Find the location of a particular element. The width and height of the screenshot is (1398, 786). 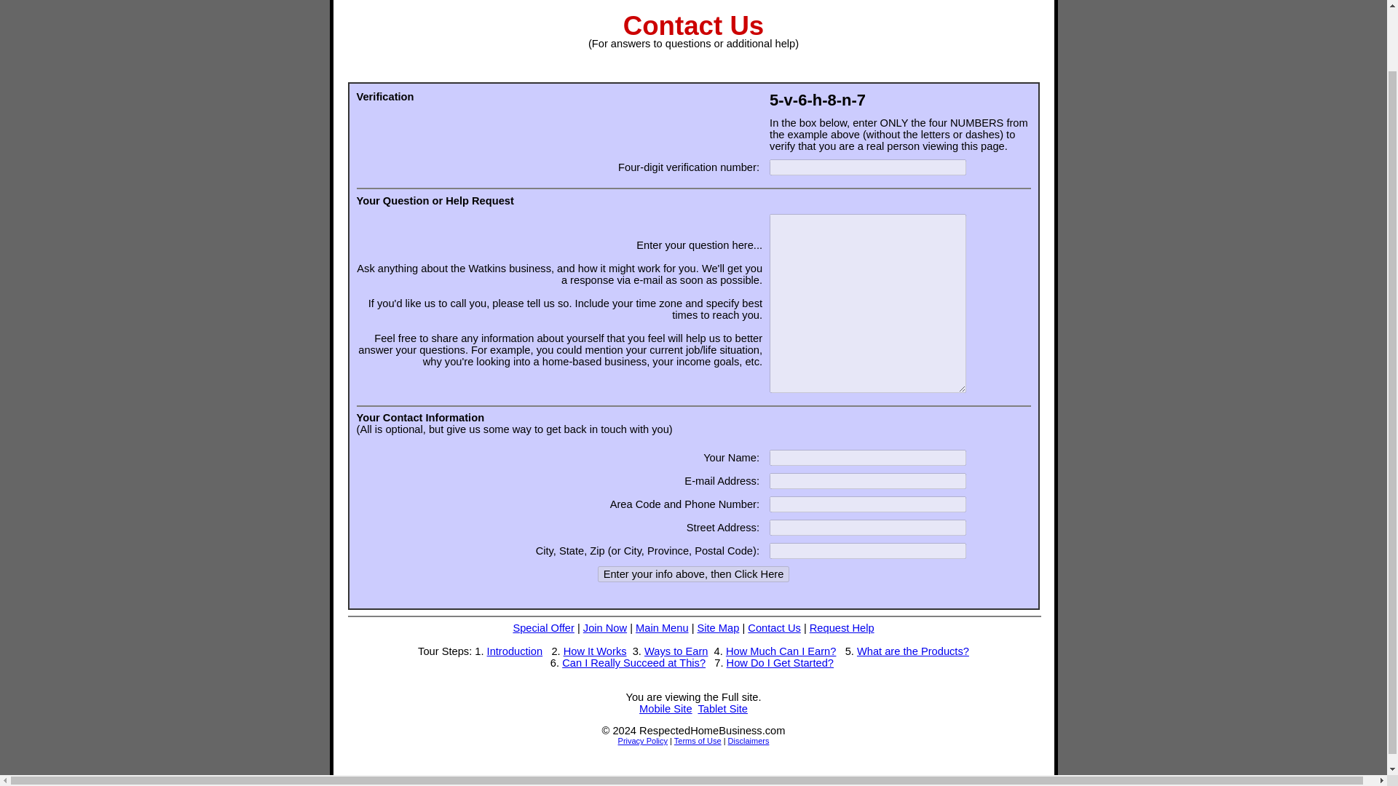

How Much Can I Earn? is located at coordinates (781, 651).